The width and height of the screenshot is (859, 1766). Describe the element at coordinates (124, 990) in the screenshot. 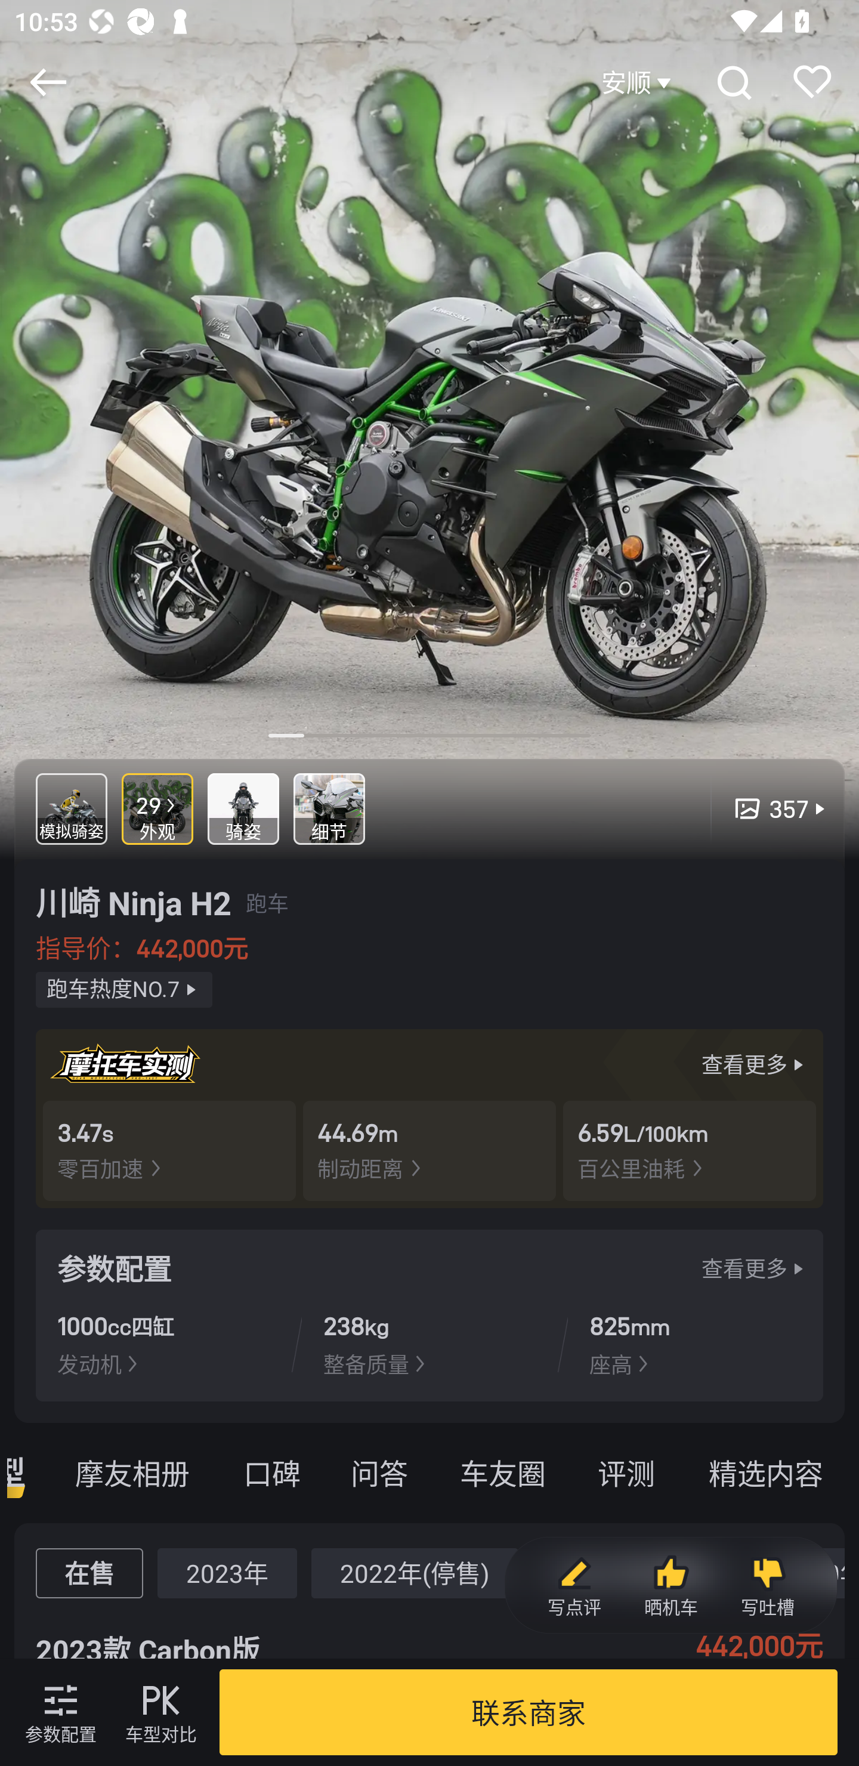

I see `跑车热度NO.7 ` at that location.